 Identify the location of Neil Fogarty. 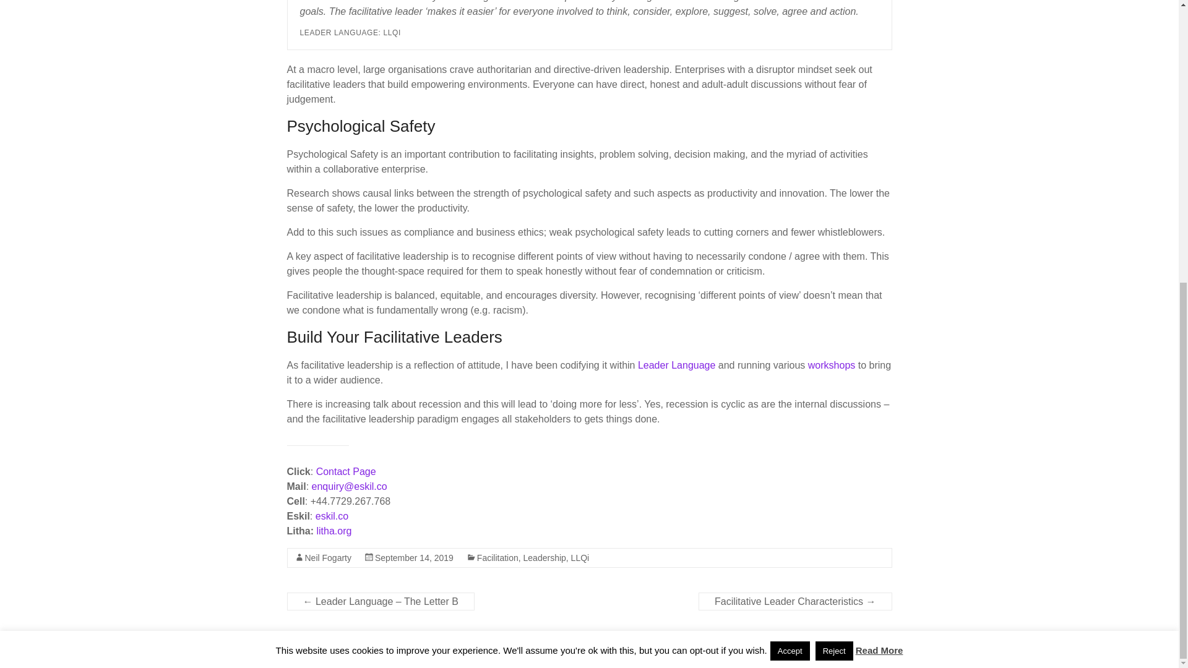
(366, 644).